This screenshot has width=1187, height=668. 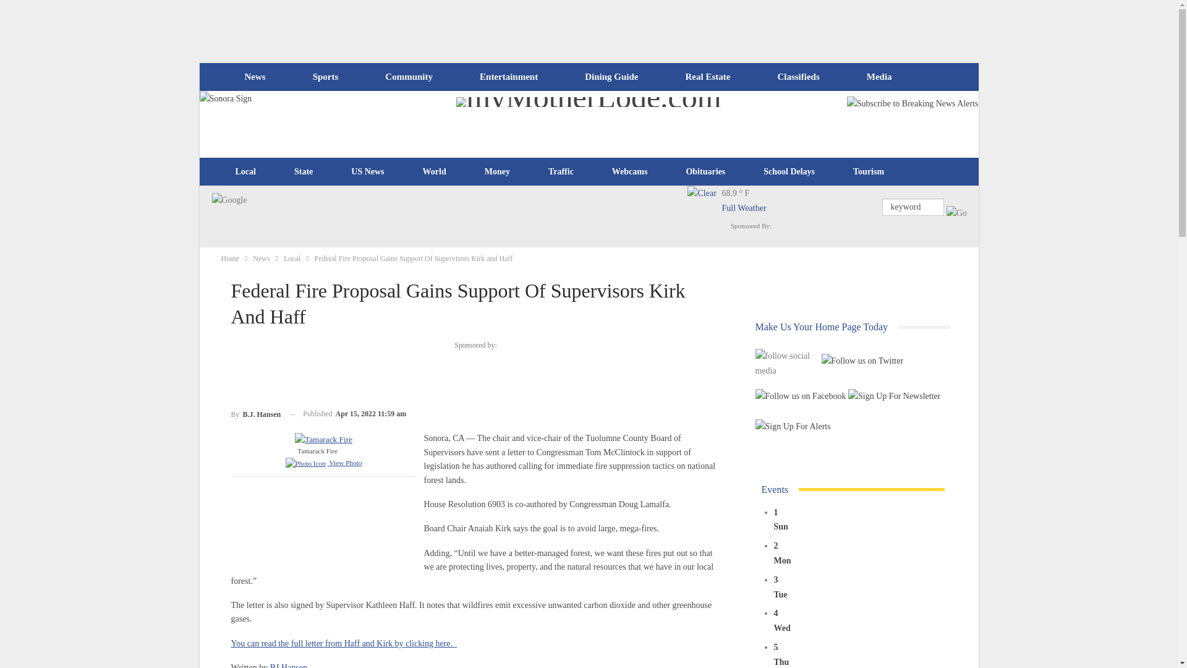 What do you see at coordinates (798, 77) in the screenshot?
I see `Classifieds` at bounding box center [798, 77].